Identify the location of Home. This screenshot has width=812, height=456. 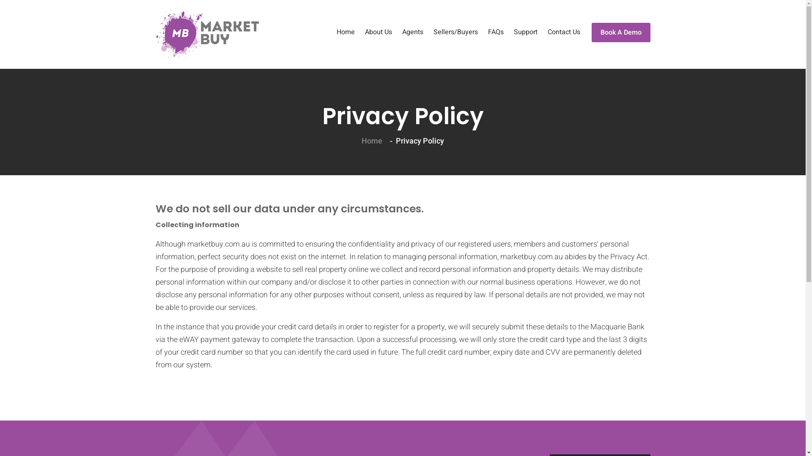
(346, 33).